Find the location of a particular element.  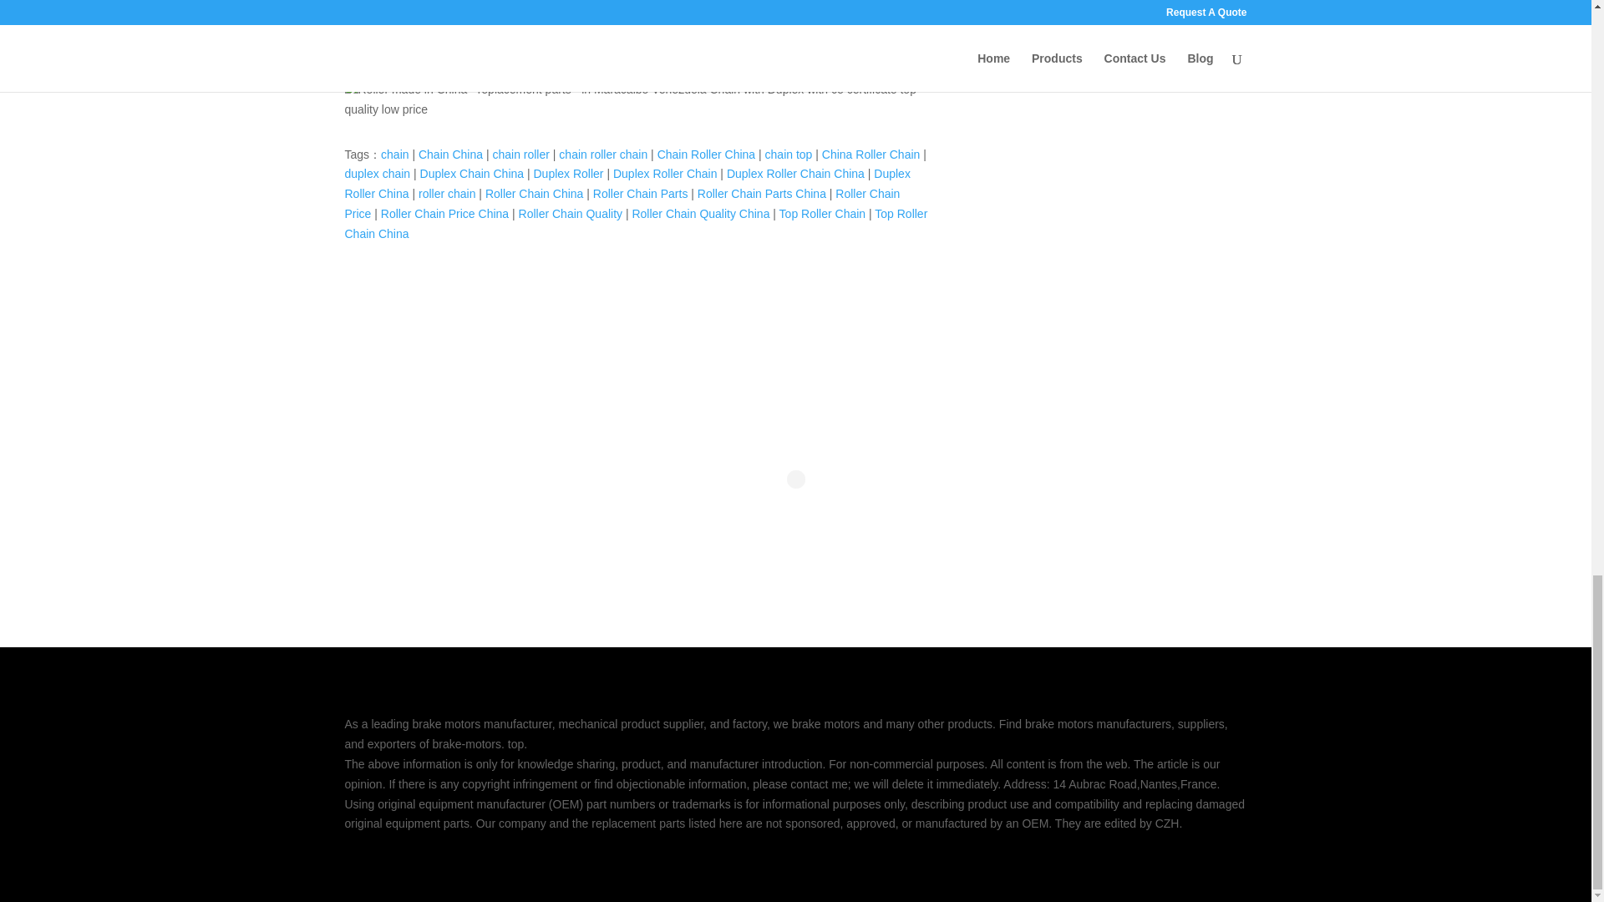

Roller Chain Parts China is located at coordinates (762, 193).